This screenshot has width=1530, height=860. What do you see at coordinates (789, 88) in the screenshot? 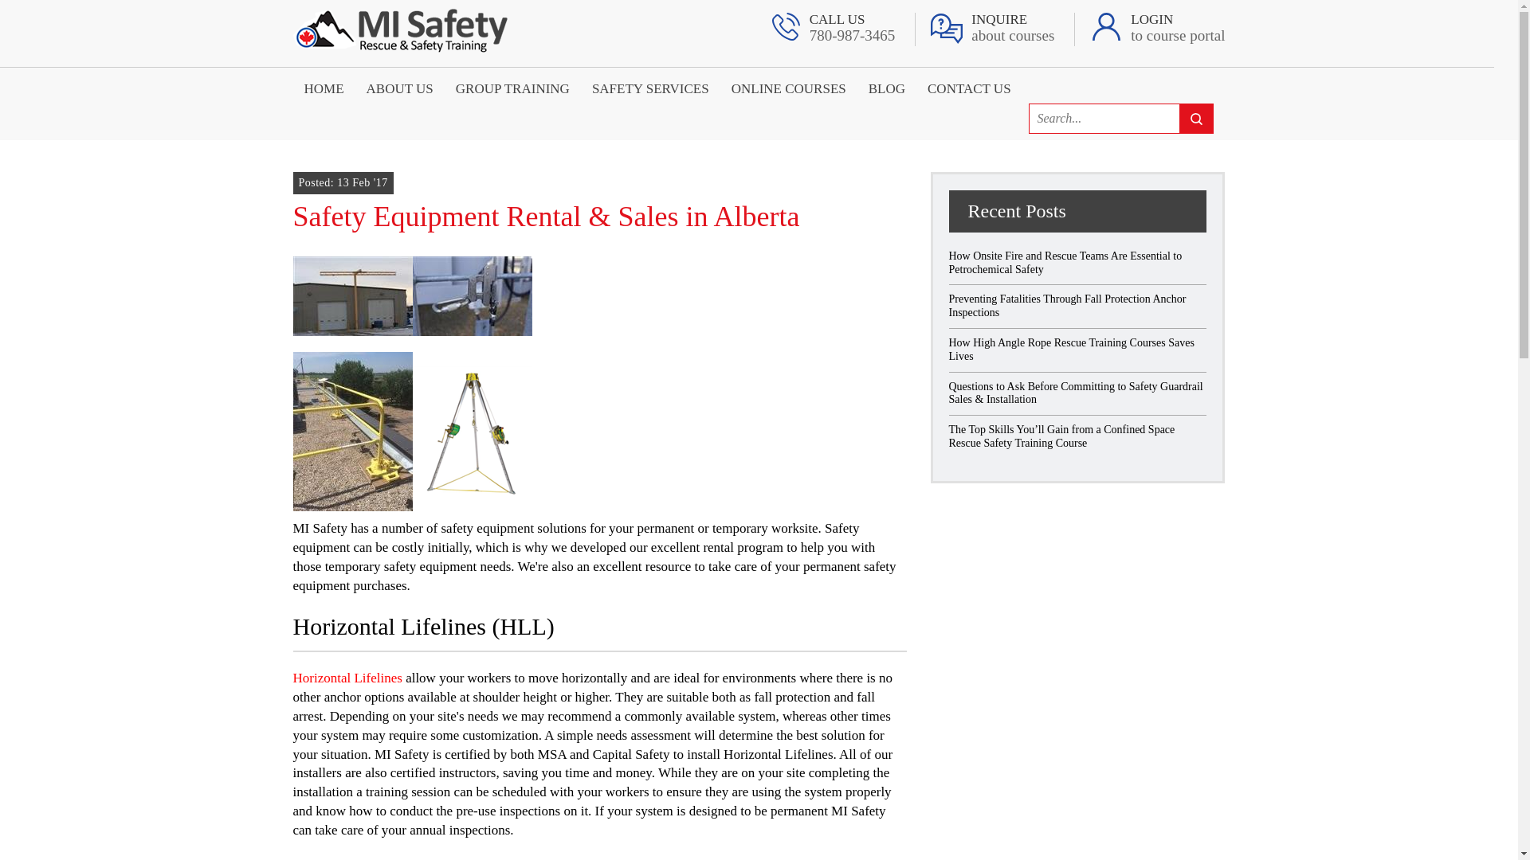
I see `Search` at bounding box center [789, 88].